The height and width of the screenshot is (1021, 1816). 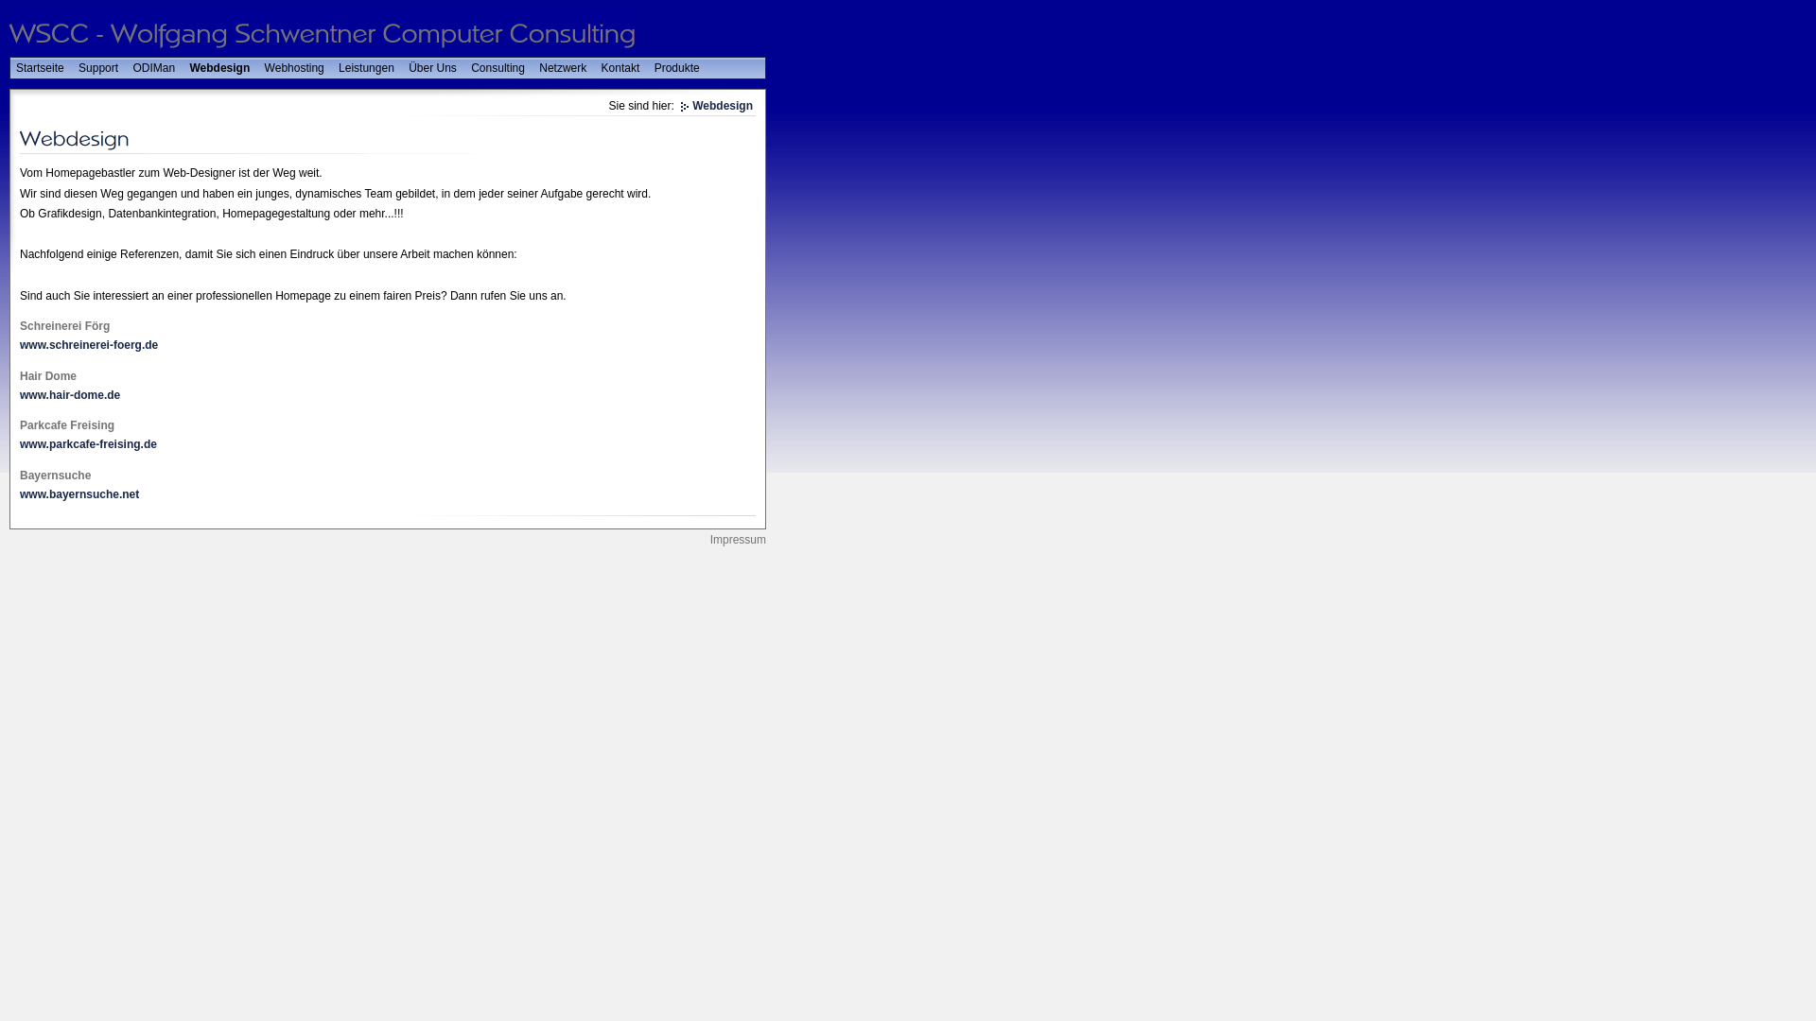 I want to click on Startseite, so click(x=40, y=68).